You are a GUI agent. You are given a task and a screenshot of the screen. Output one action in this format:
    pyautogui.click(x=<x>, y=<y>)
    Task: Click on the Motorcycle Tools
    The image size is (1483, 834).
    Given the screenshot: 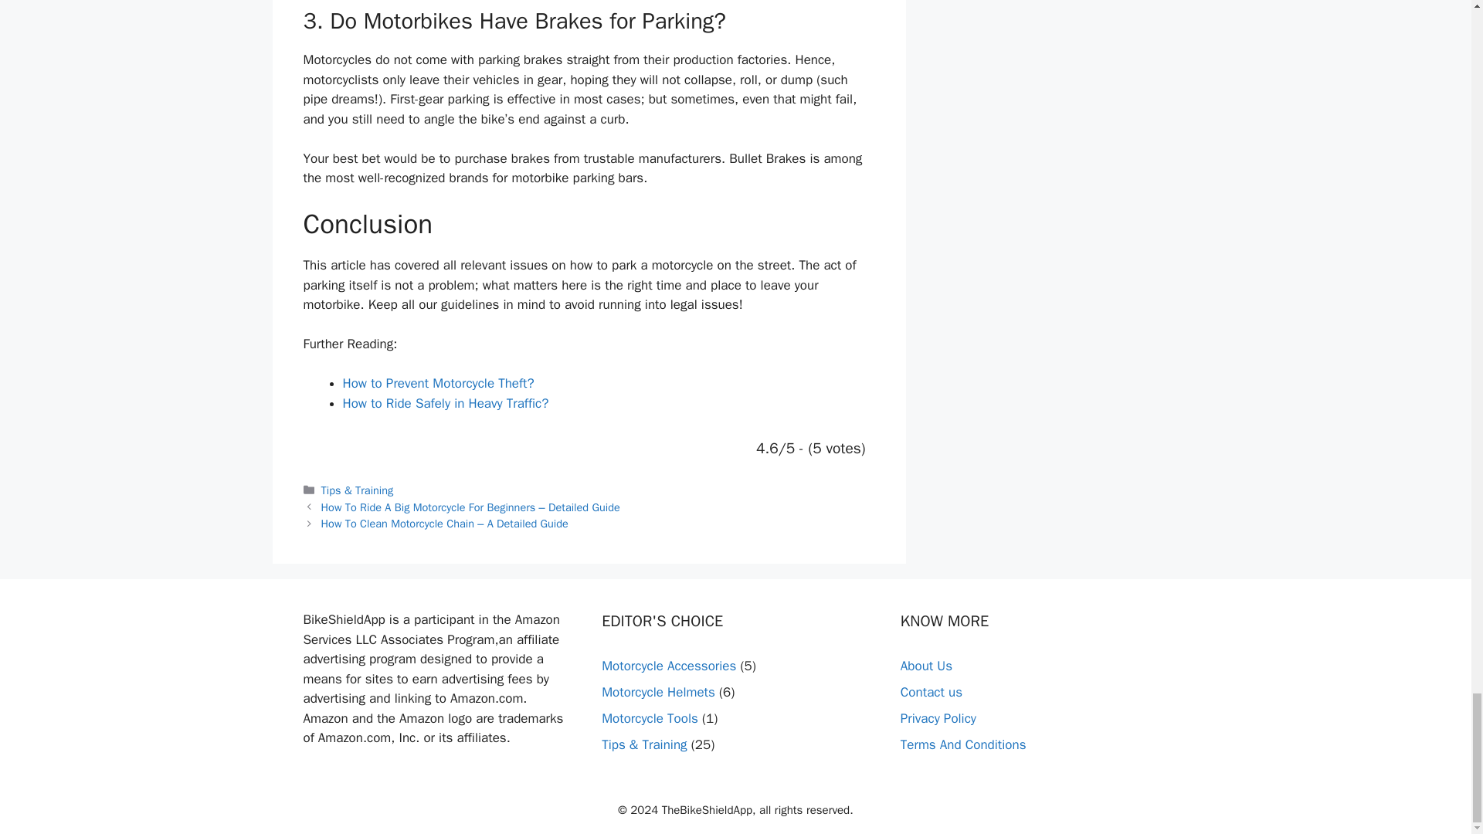 What is the action you would take?
    pyautogui.click(x=650, y=718)
    